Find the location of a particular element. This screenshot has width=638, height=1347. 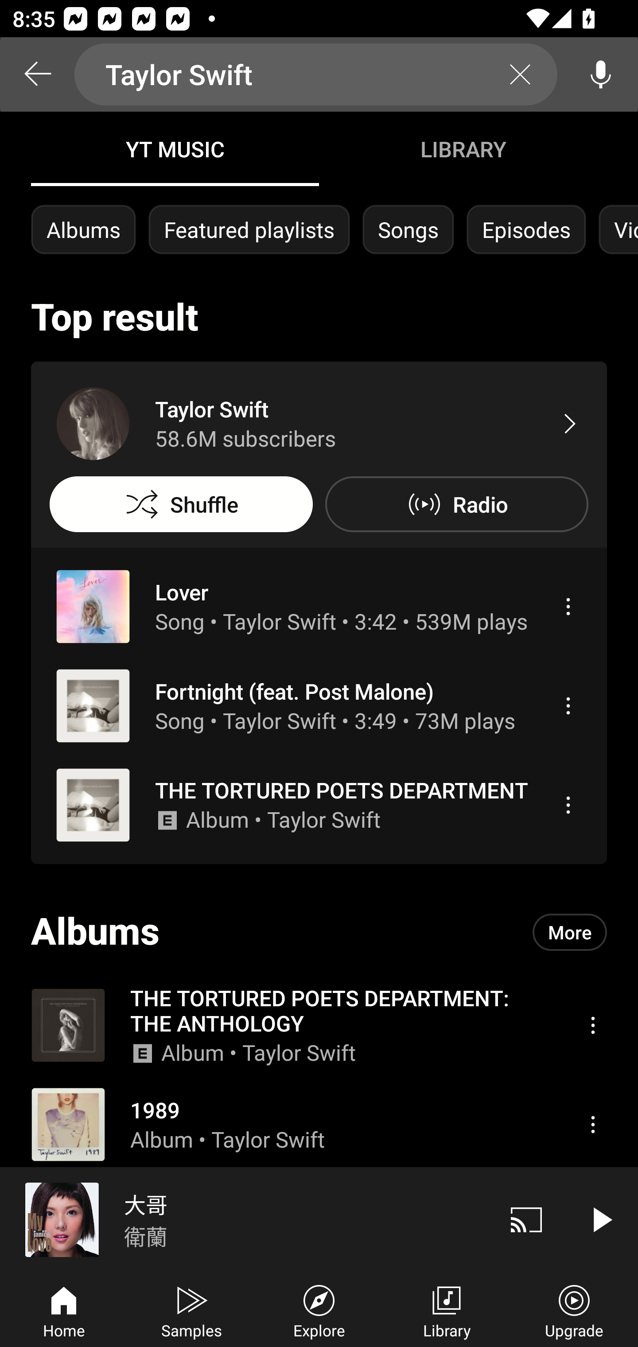

Voice search is located at coordinates (601, 74).